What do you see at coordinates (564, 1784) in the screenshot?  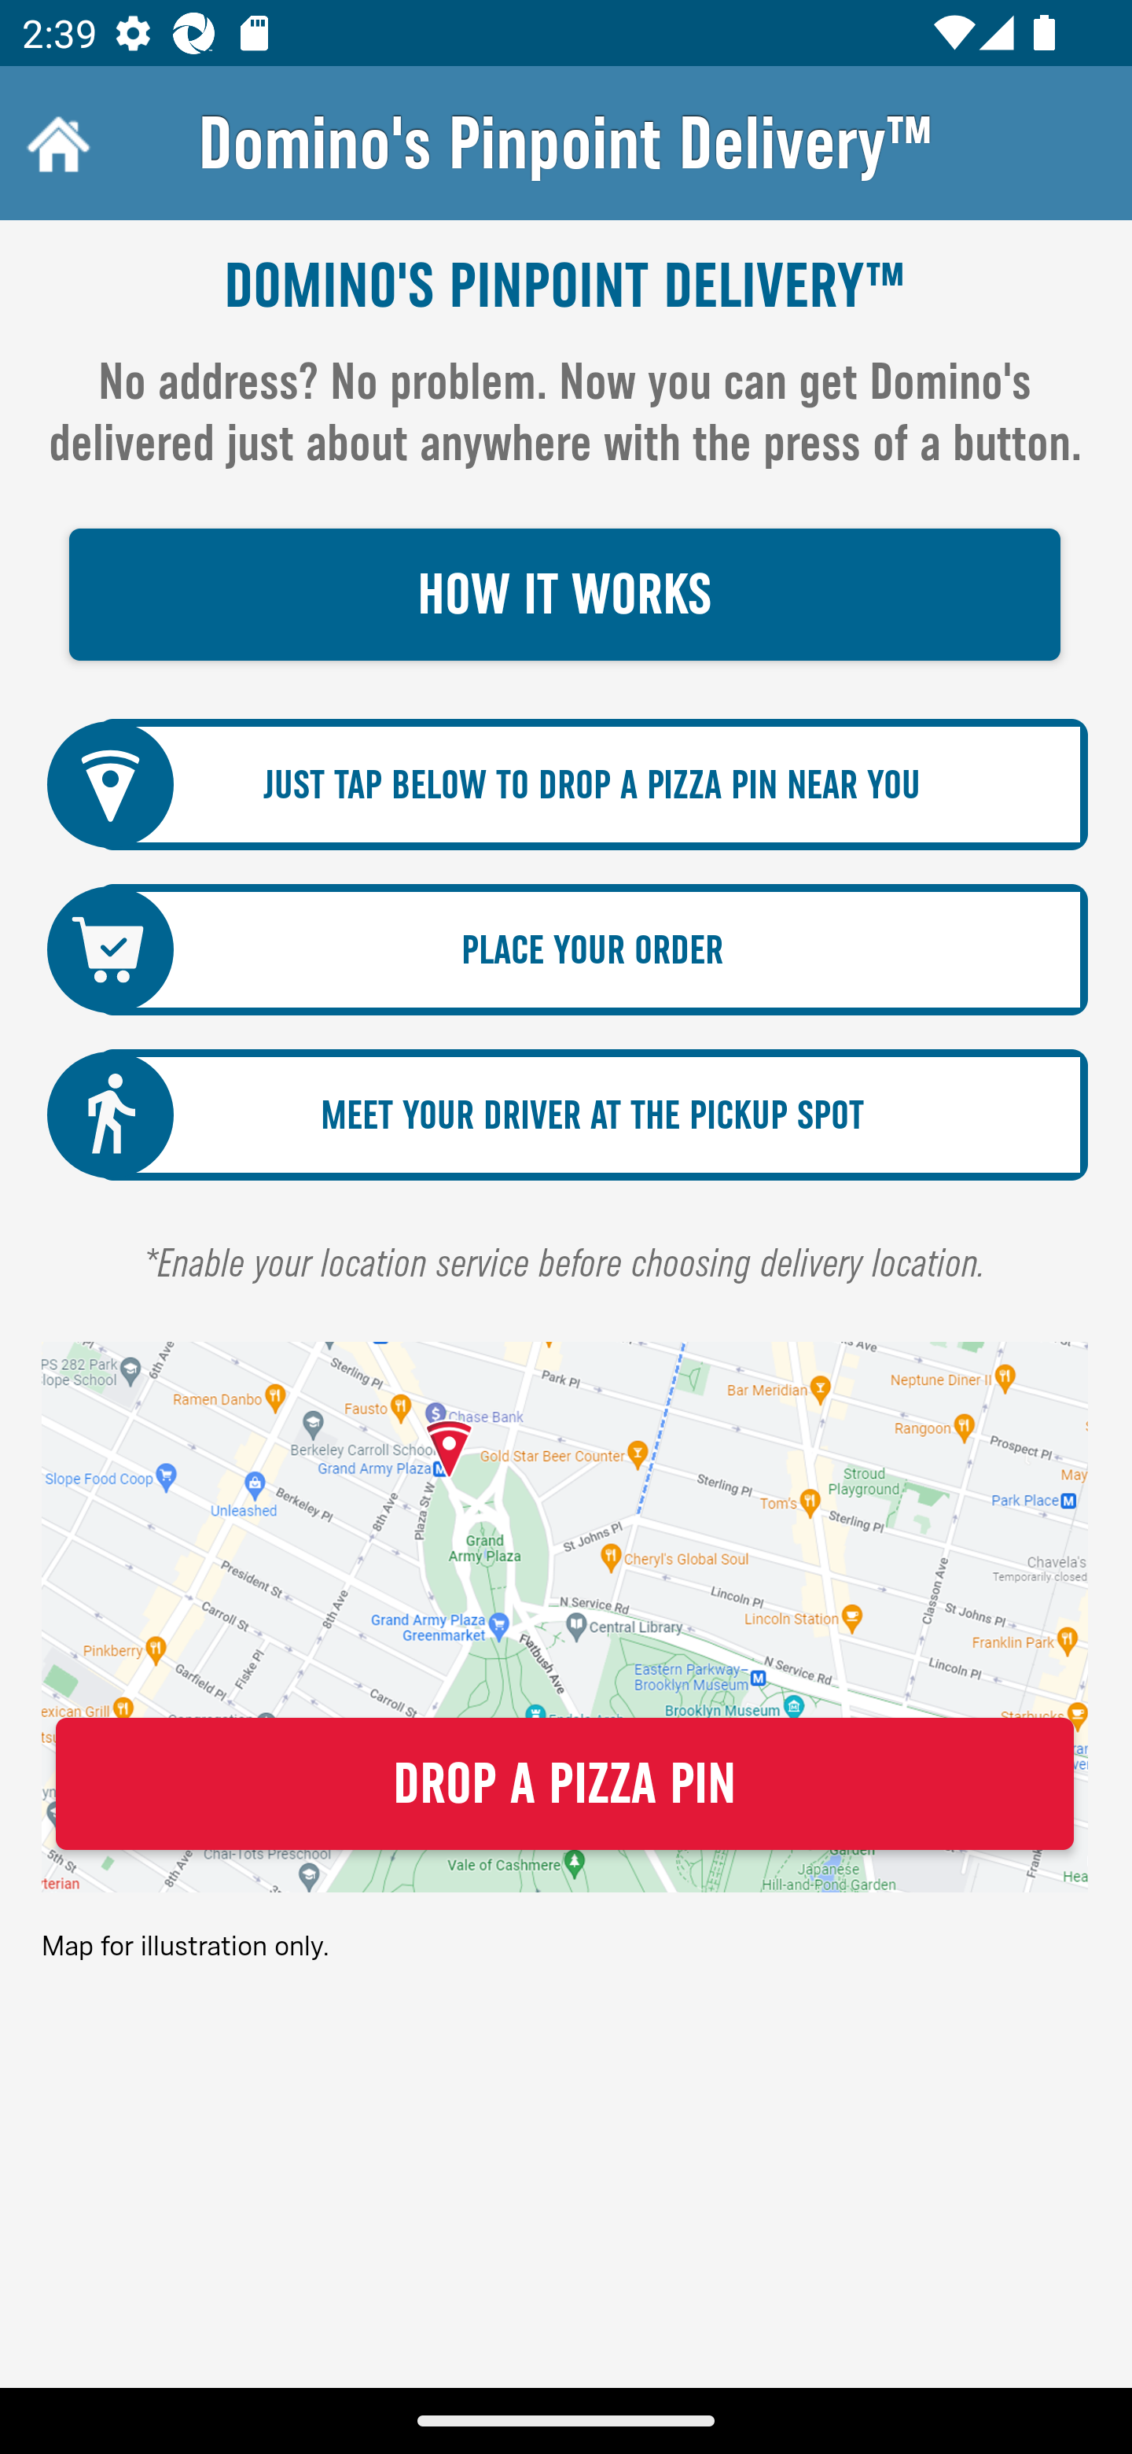 I see `DROP A PIZZA PIN` at bounding box center [564, 1784].